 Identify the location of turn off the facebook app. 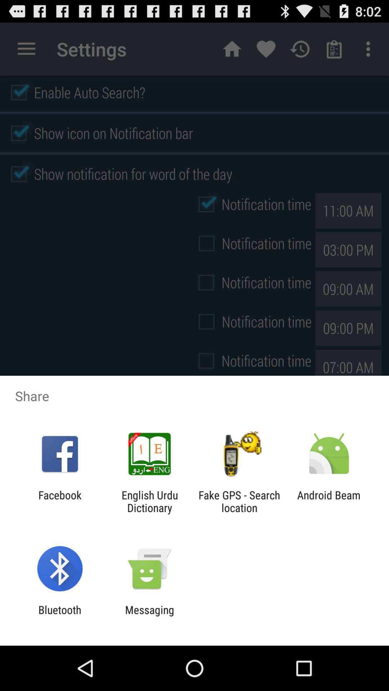
(60, 501).